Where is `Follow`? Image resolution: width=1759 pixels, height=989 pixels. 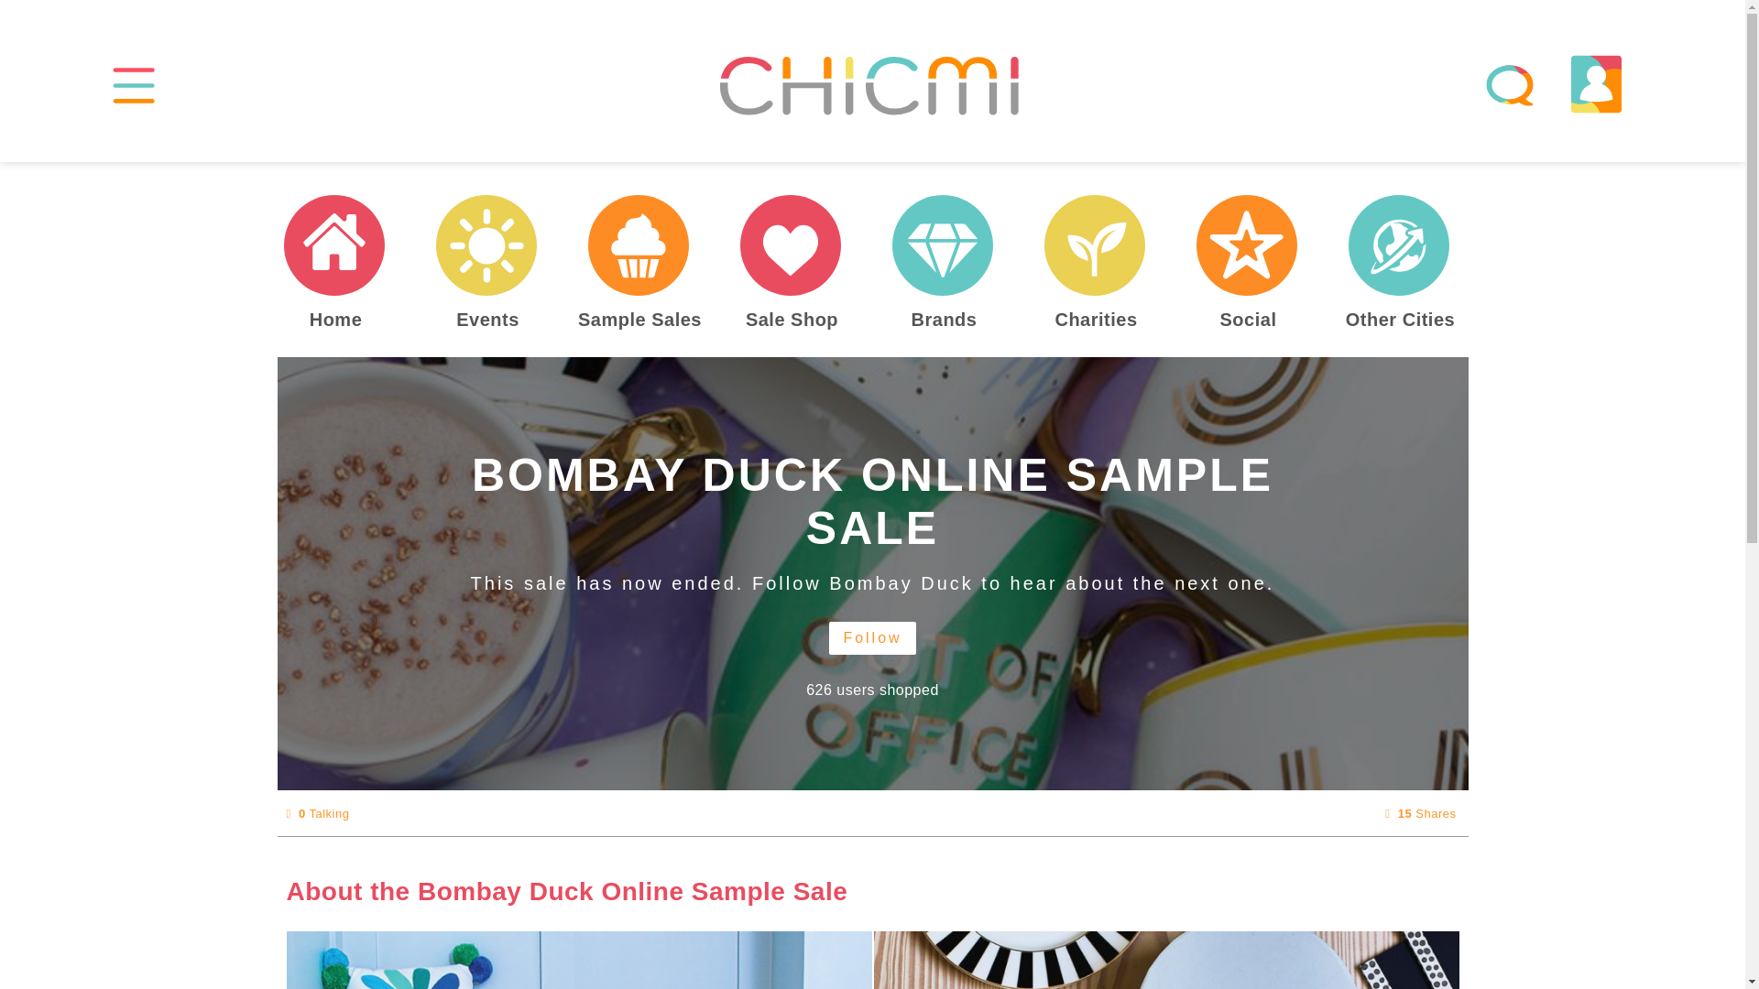
Follow is located at coordinates (871, 637).